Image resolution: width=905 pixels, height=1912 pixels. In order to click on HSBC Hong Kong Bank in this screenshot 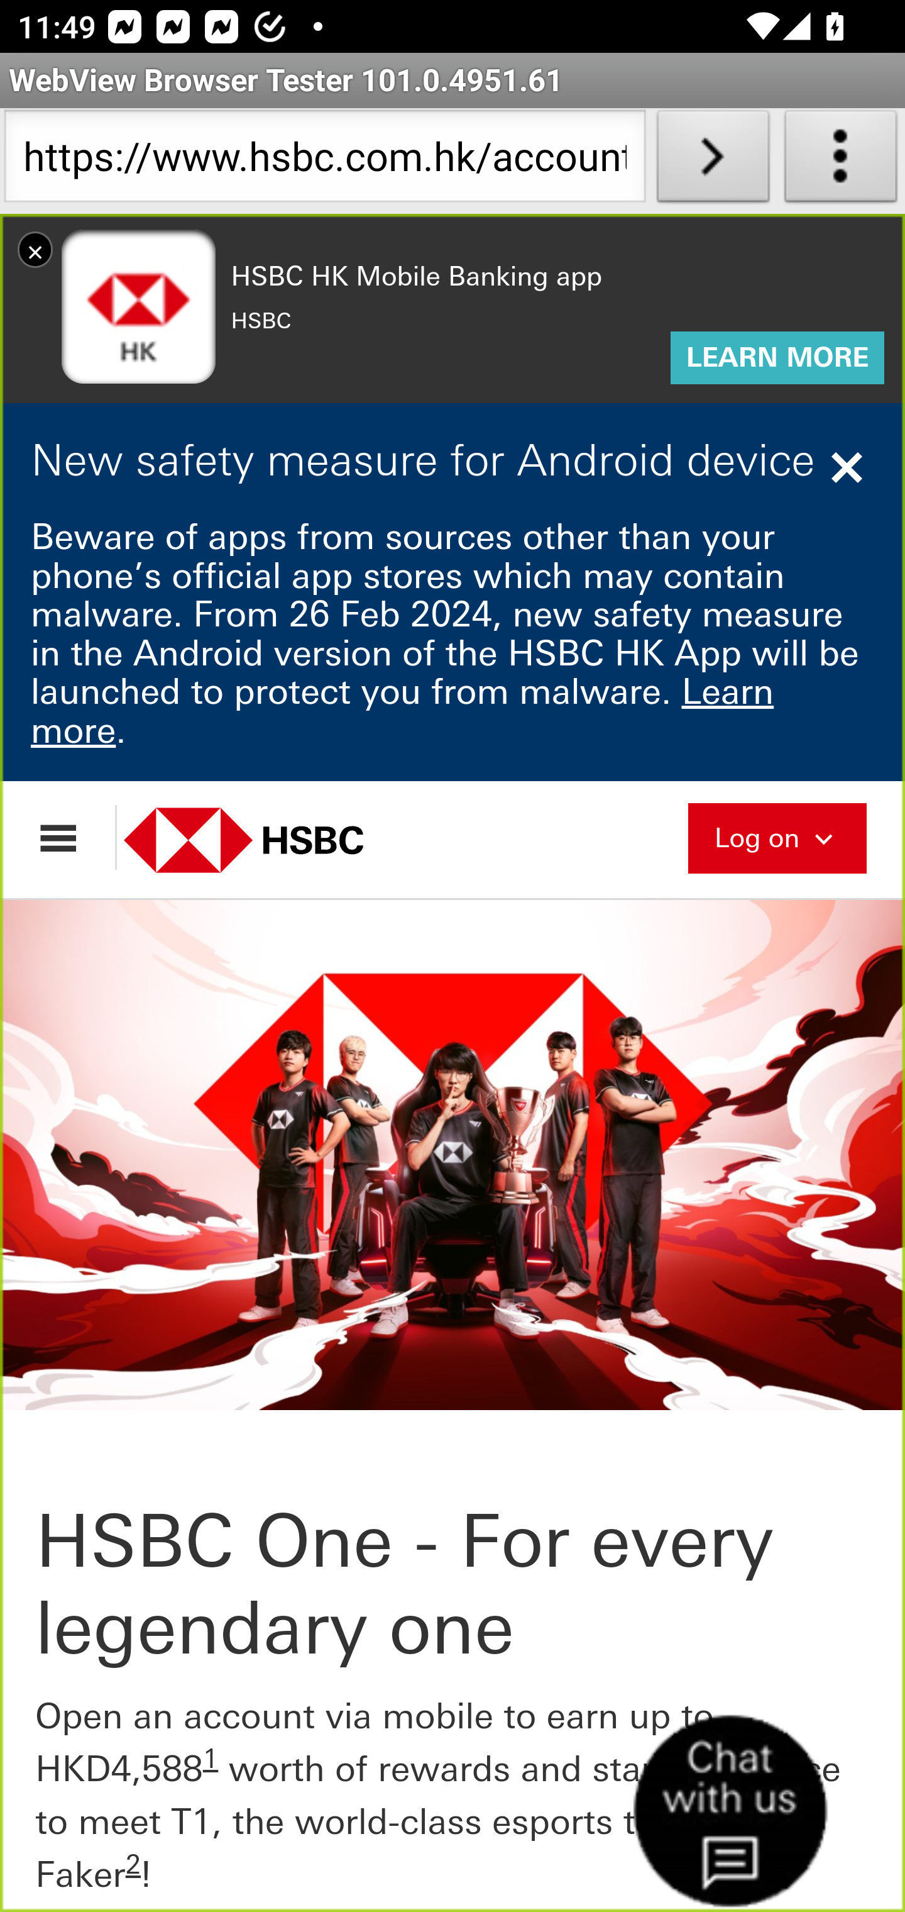, I will do `click(270, 839)`.